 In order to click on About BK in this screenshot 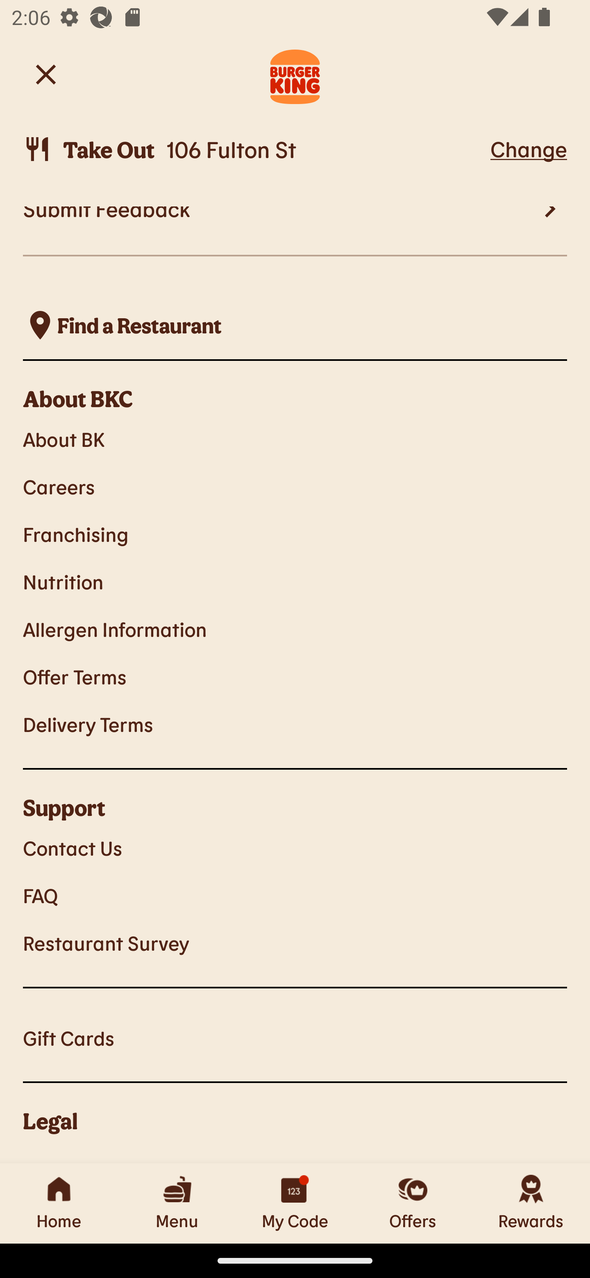, I will do `click(295, 439)`.